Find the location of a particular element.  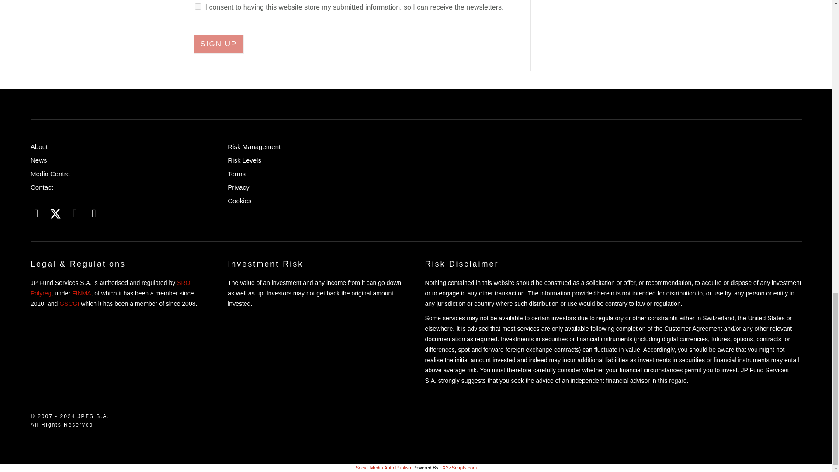

LinkedIn is located at coordinates (36, 213).